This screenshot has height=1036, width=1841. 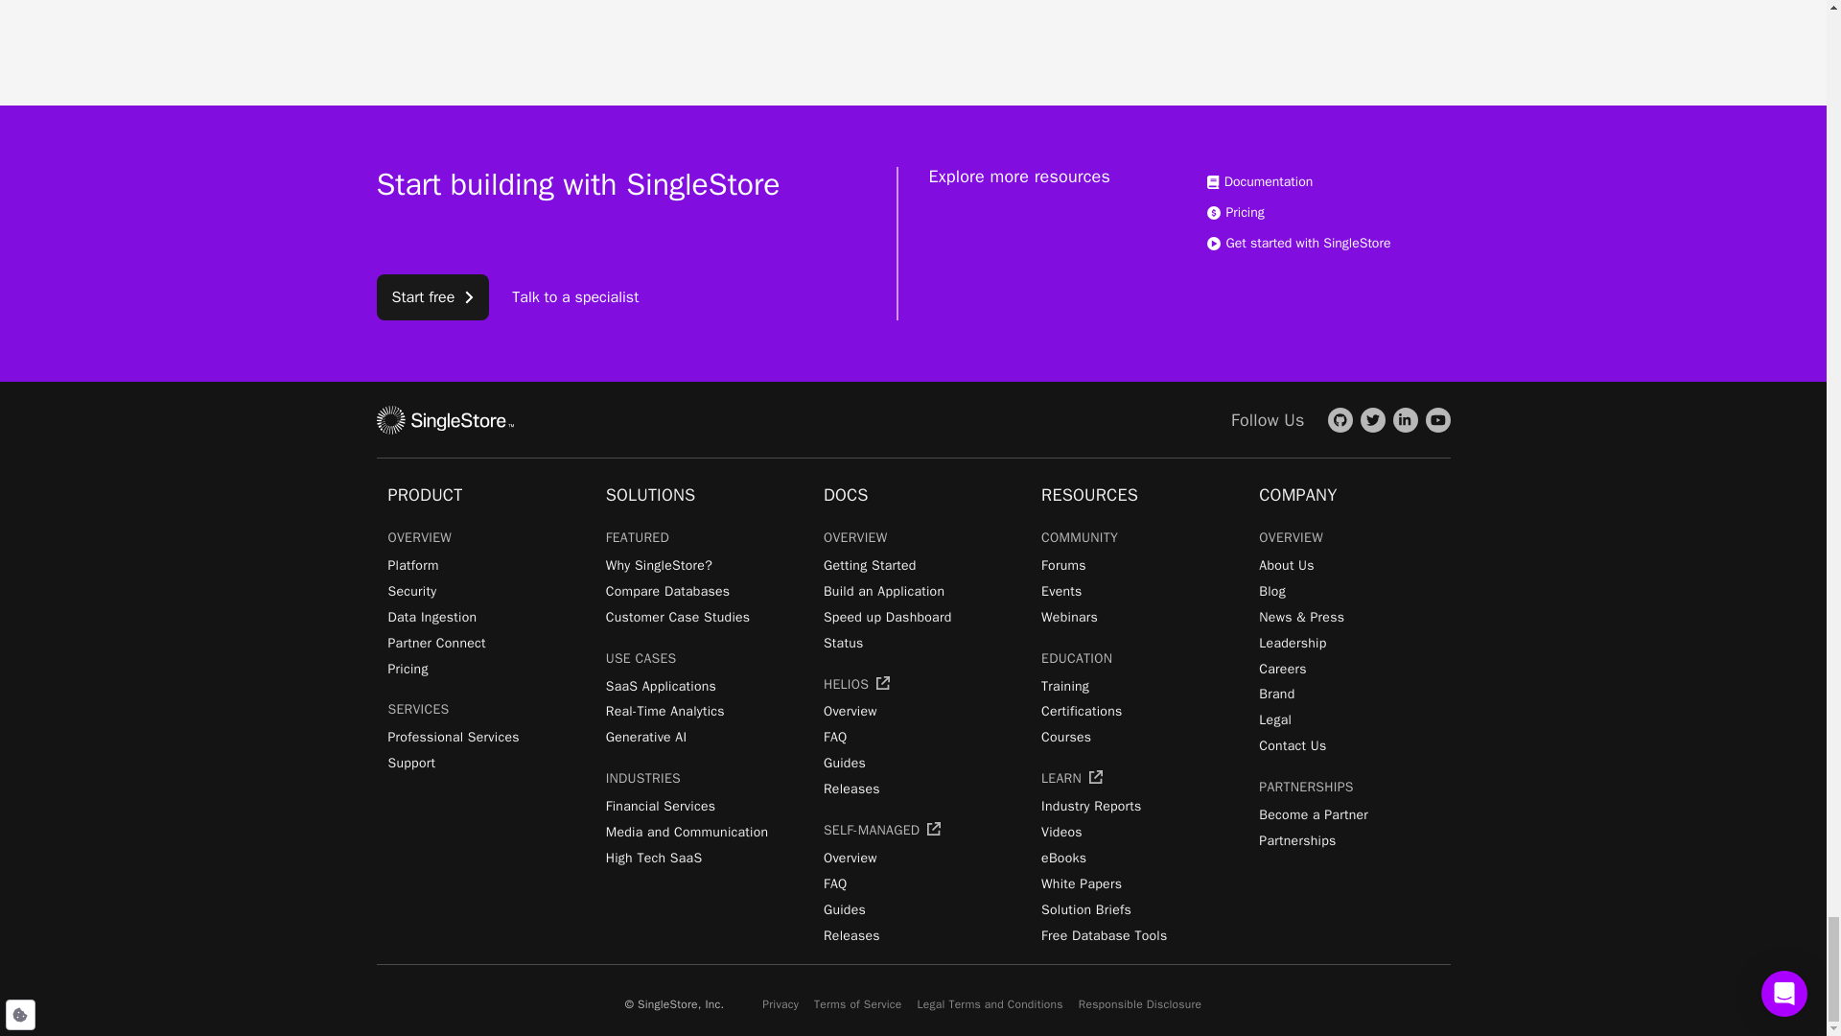 What do you see at coordinates (1212, 212) in the screenshot?
I see `Circle Dollar Icon` at bounding box center [1212, 212].